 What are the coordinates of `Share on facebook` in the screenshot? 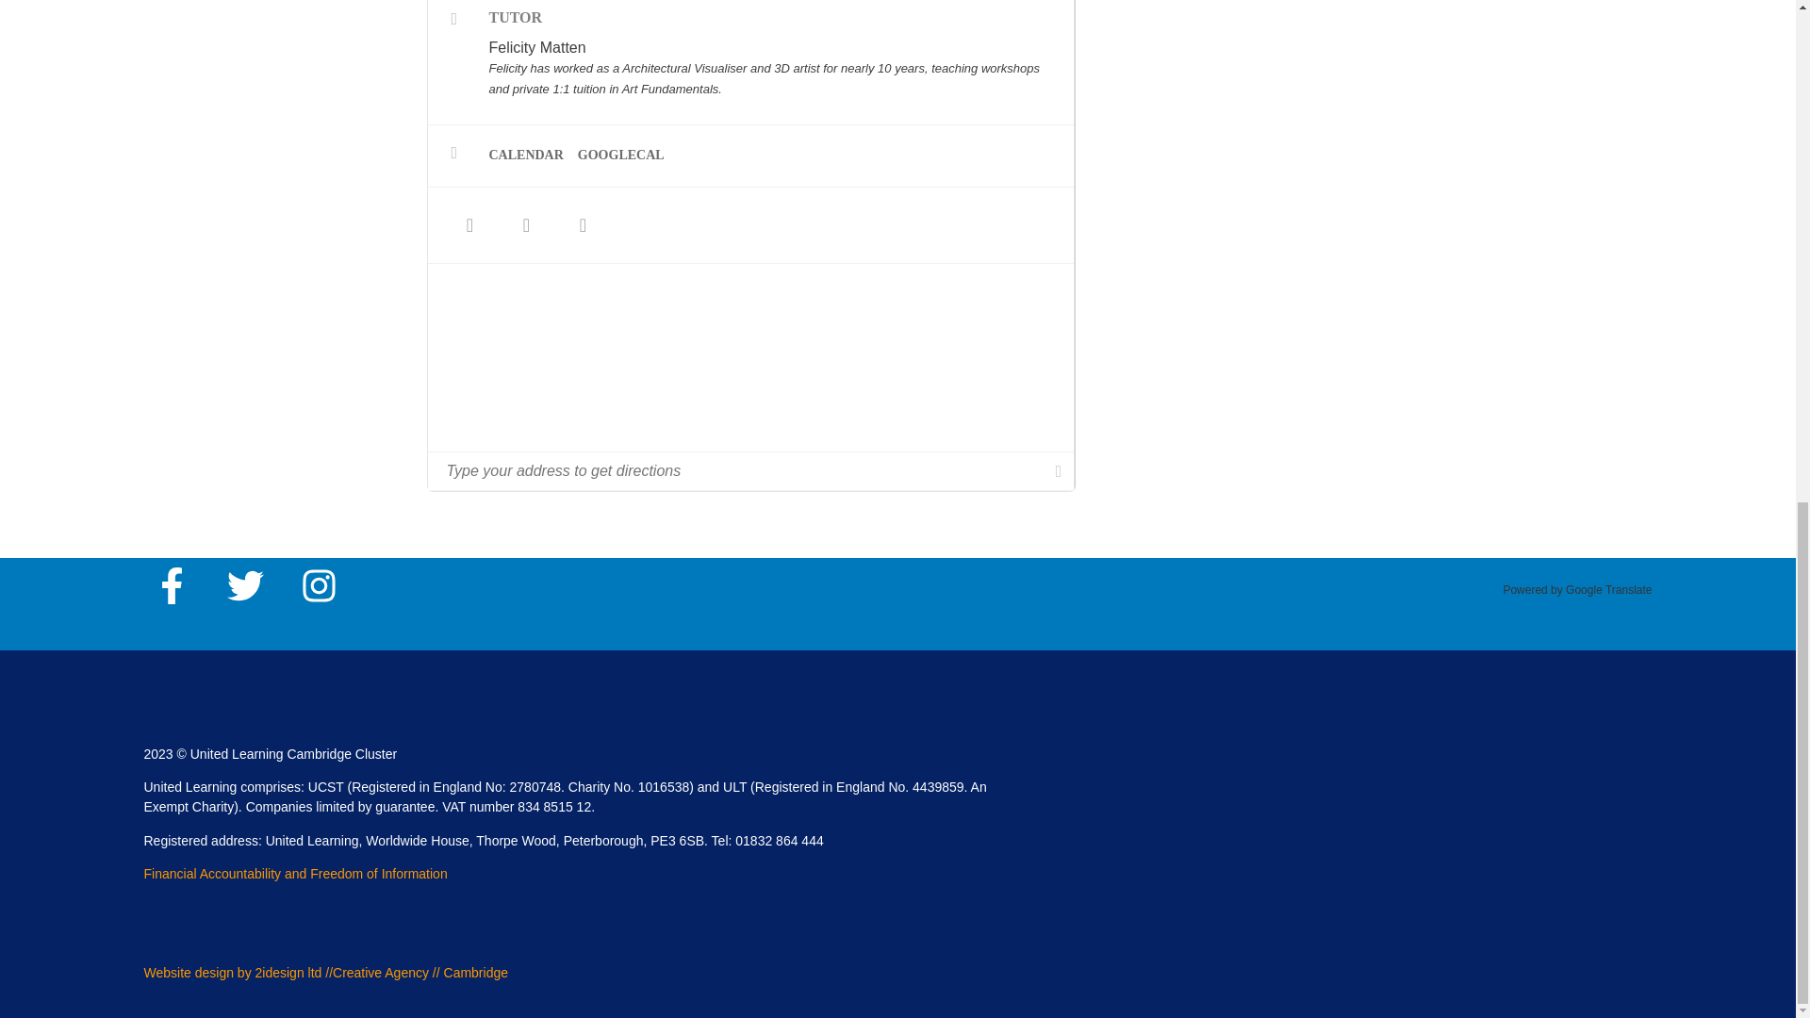 It's located at (470, 224).